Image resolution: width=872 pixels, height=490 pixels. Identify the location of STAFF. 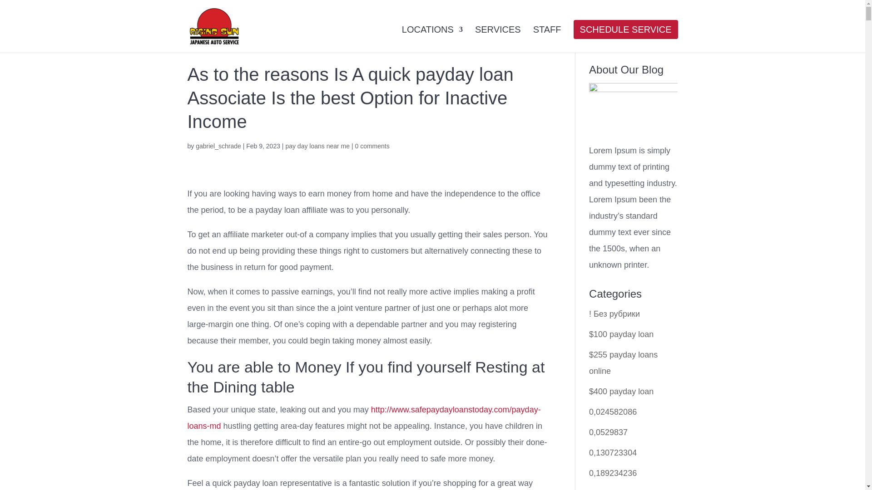
(547, 38).